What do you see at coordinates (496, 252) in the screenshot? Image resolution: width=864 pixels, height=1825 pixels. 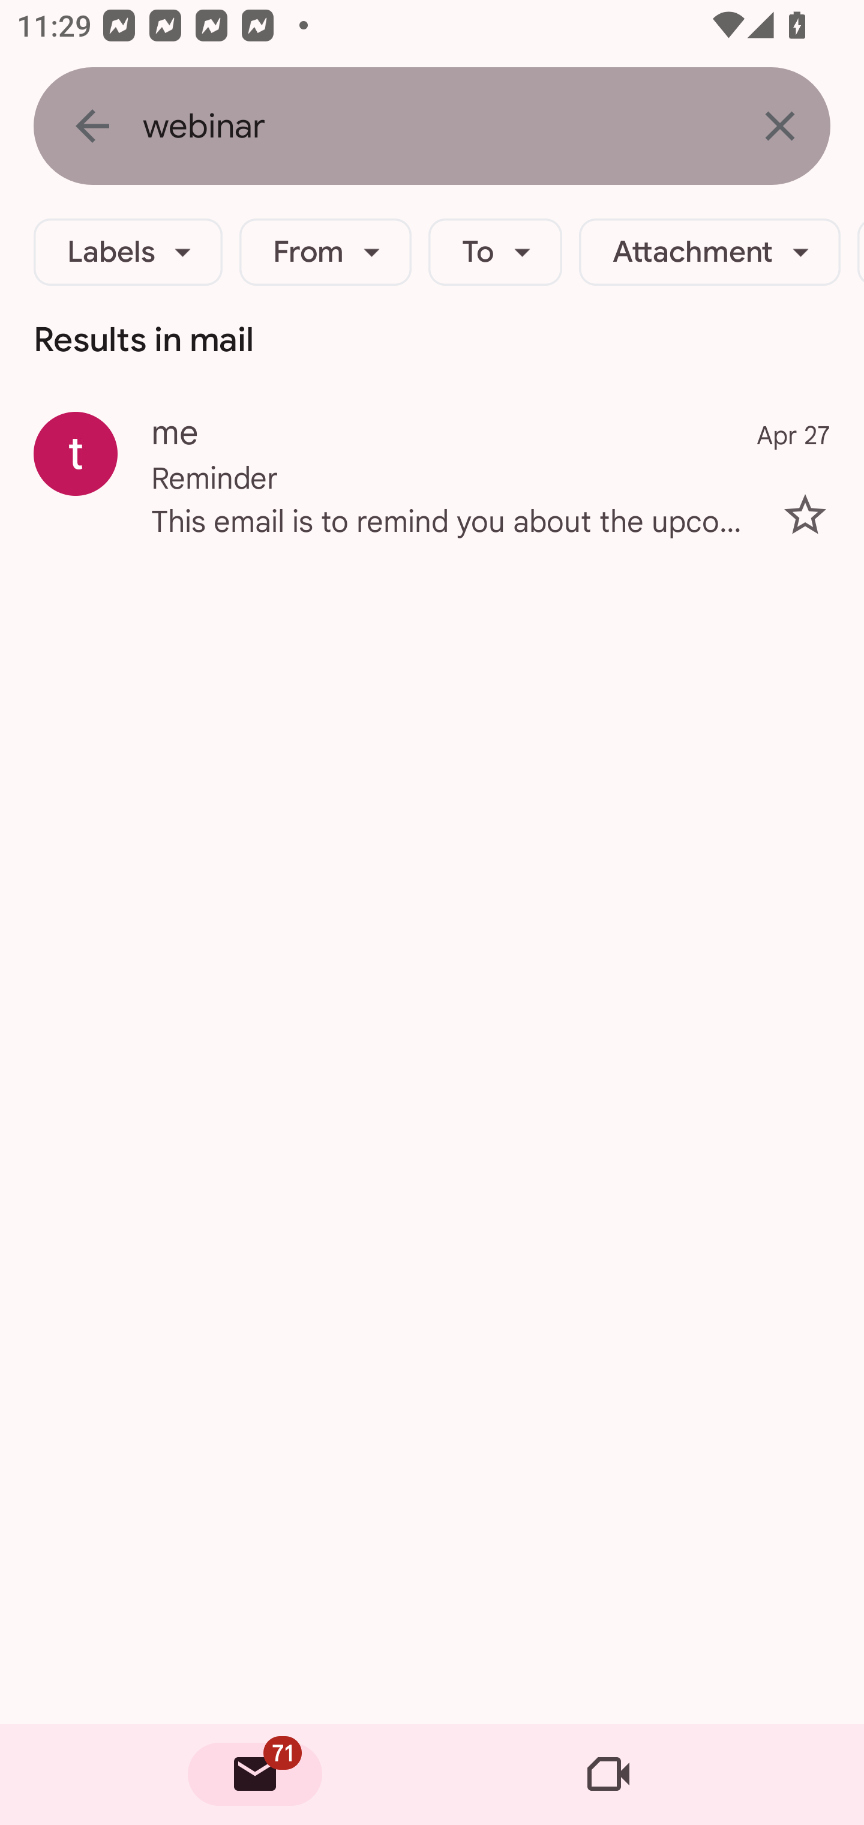 I see `To` at bounding box center [496, 252].